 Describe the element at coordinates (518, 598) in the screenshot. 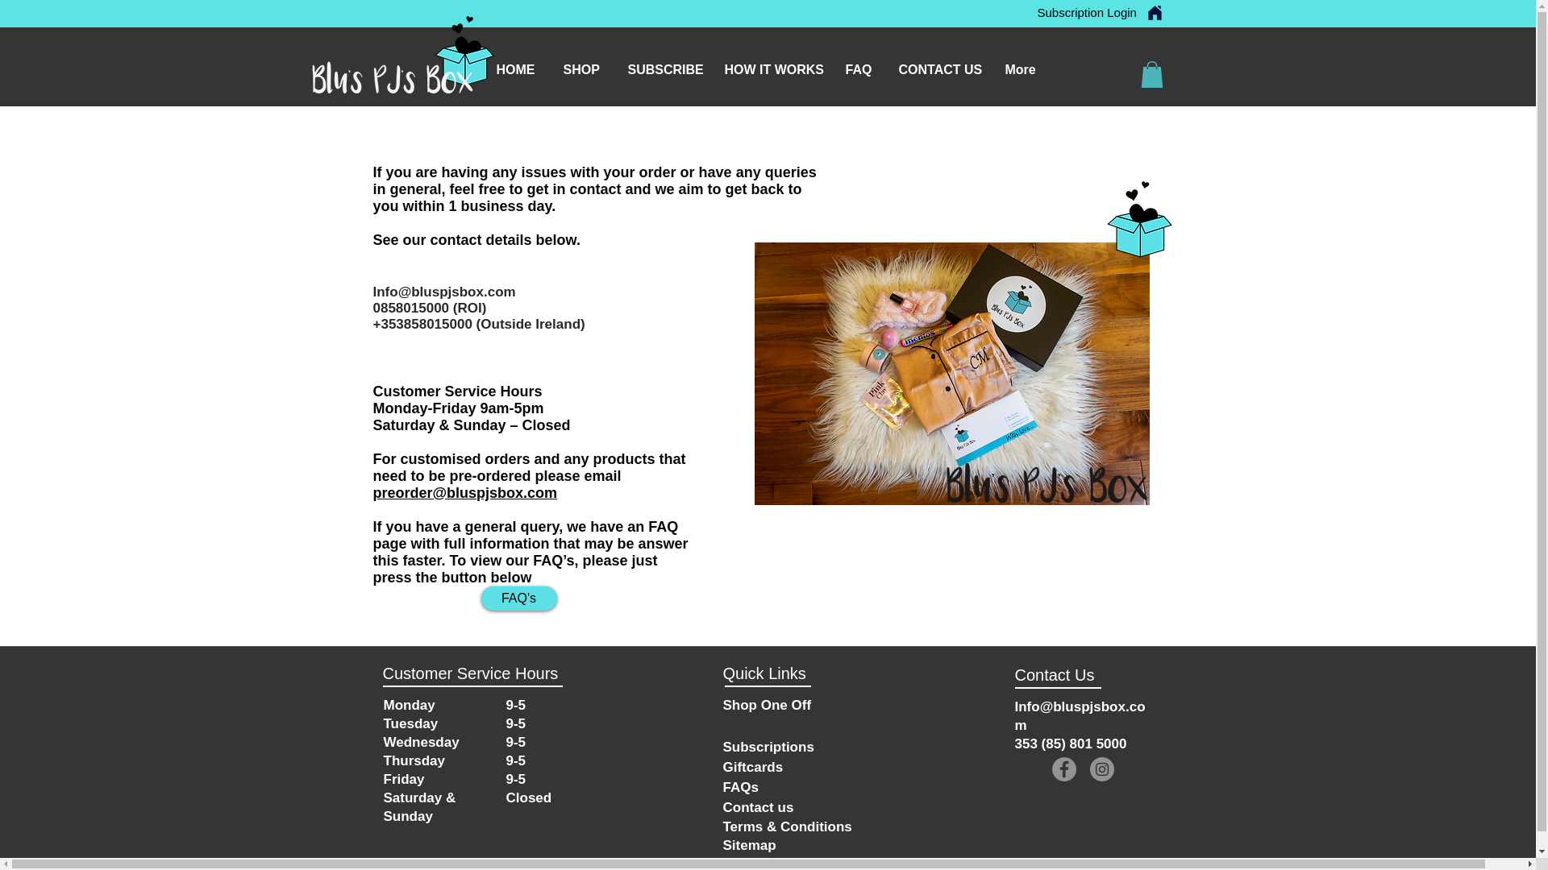

I see `FAQ's` at that location.